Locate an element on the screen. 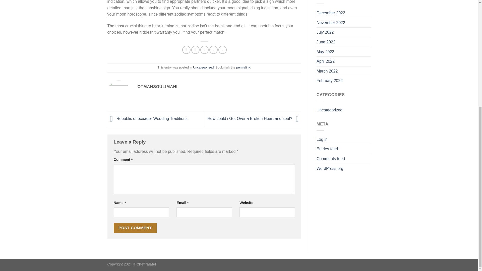  Share on LinkedIn is located at coordinates (222, 50).